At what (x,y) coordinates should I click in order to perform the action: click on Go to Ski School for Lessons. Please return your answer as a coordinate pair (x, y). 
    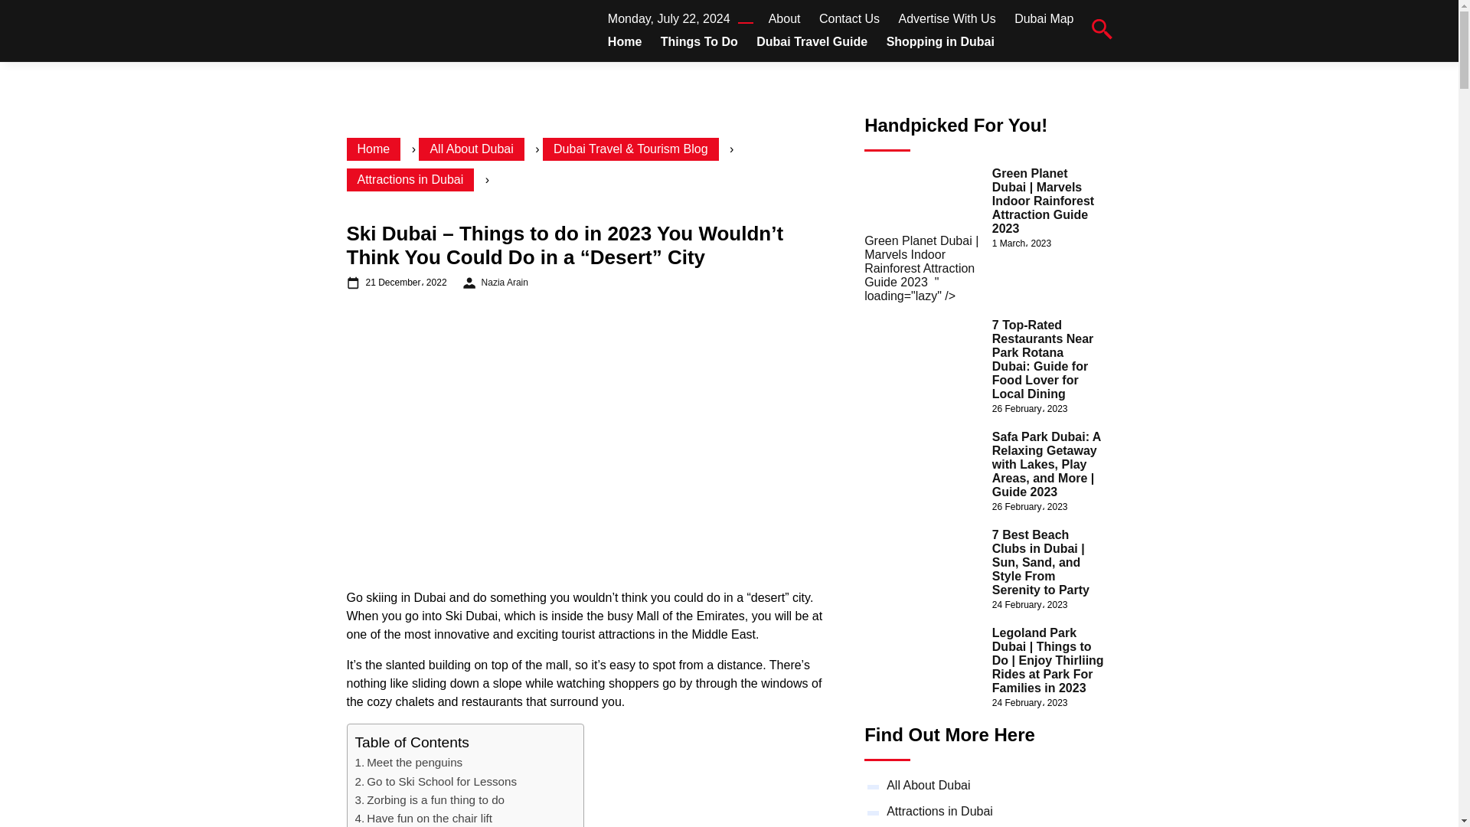
    Looking at the image, I should click on (436, 781).